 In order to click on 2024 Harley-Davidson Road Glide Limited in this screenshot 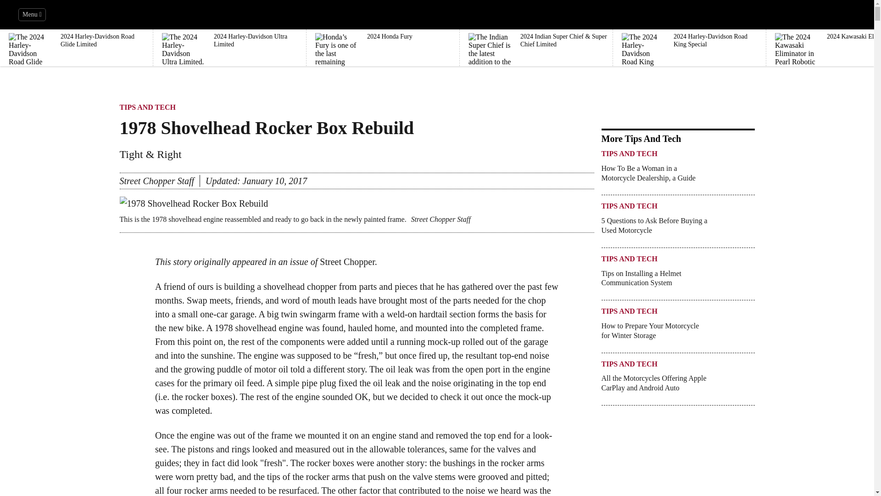, I will do `click(77, 33)`.